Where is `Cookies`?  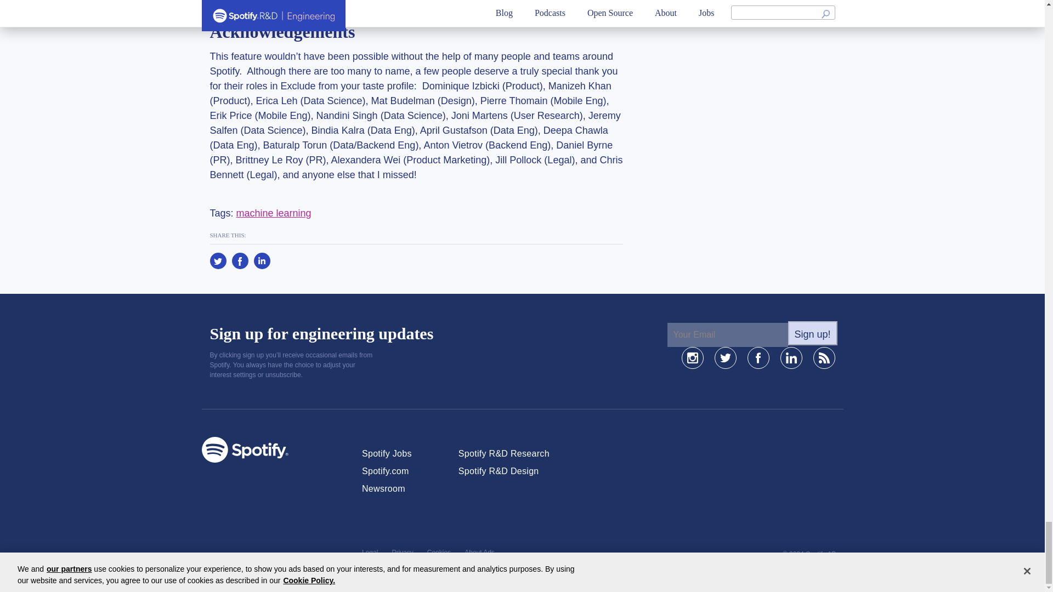 Cookies is located at coordinates (439, 553).